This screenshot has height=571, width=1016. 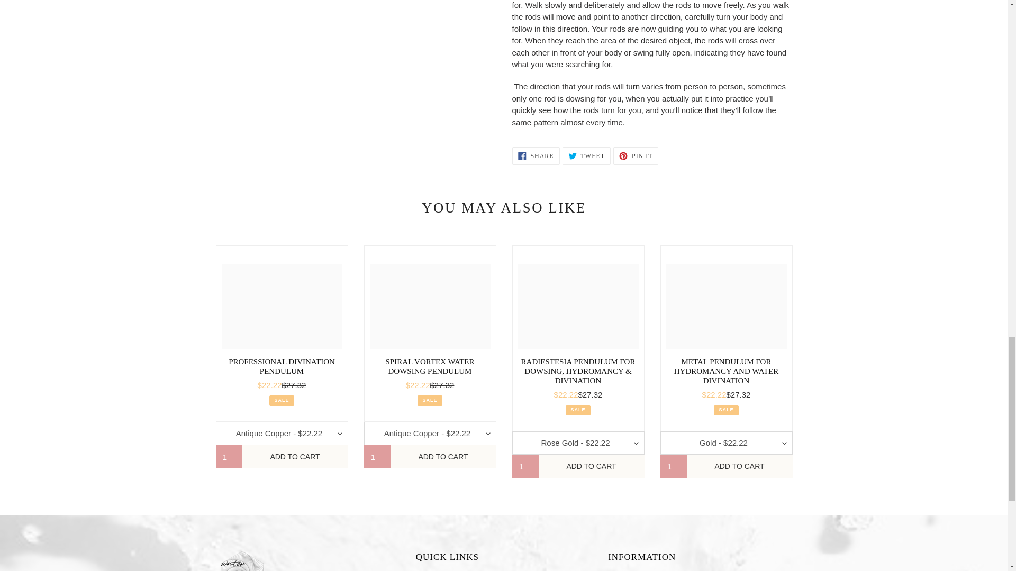 I want to click on Add to cart, so click(x=739, y=466).